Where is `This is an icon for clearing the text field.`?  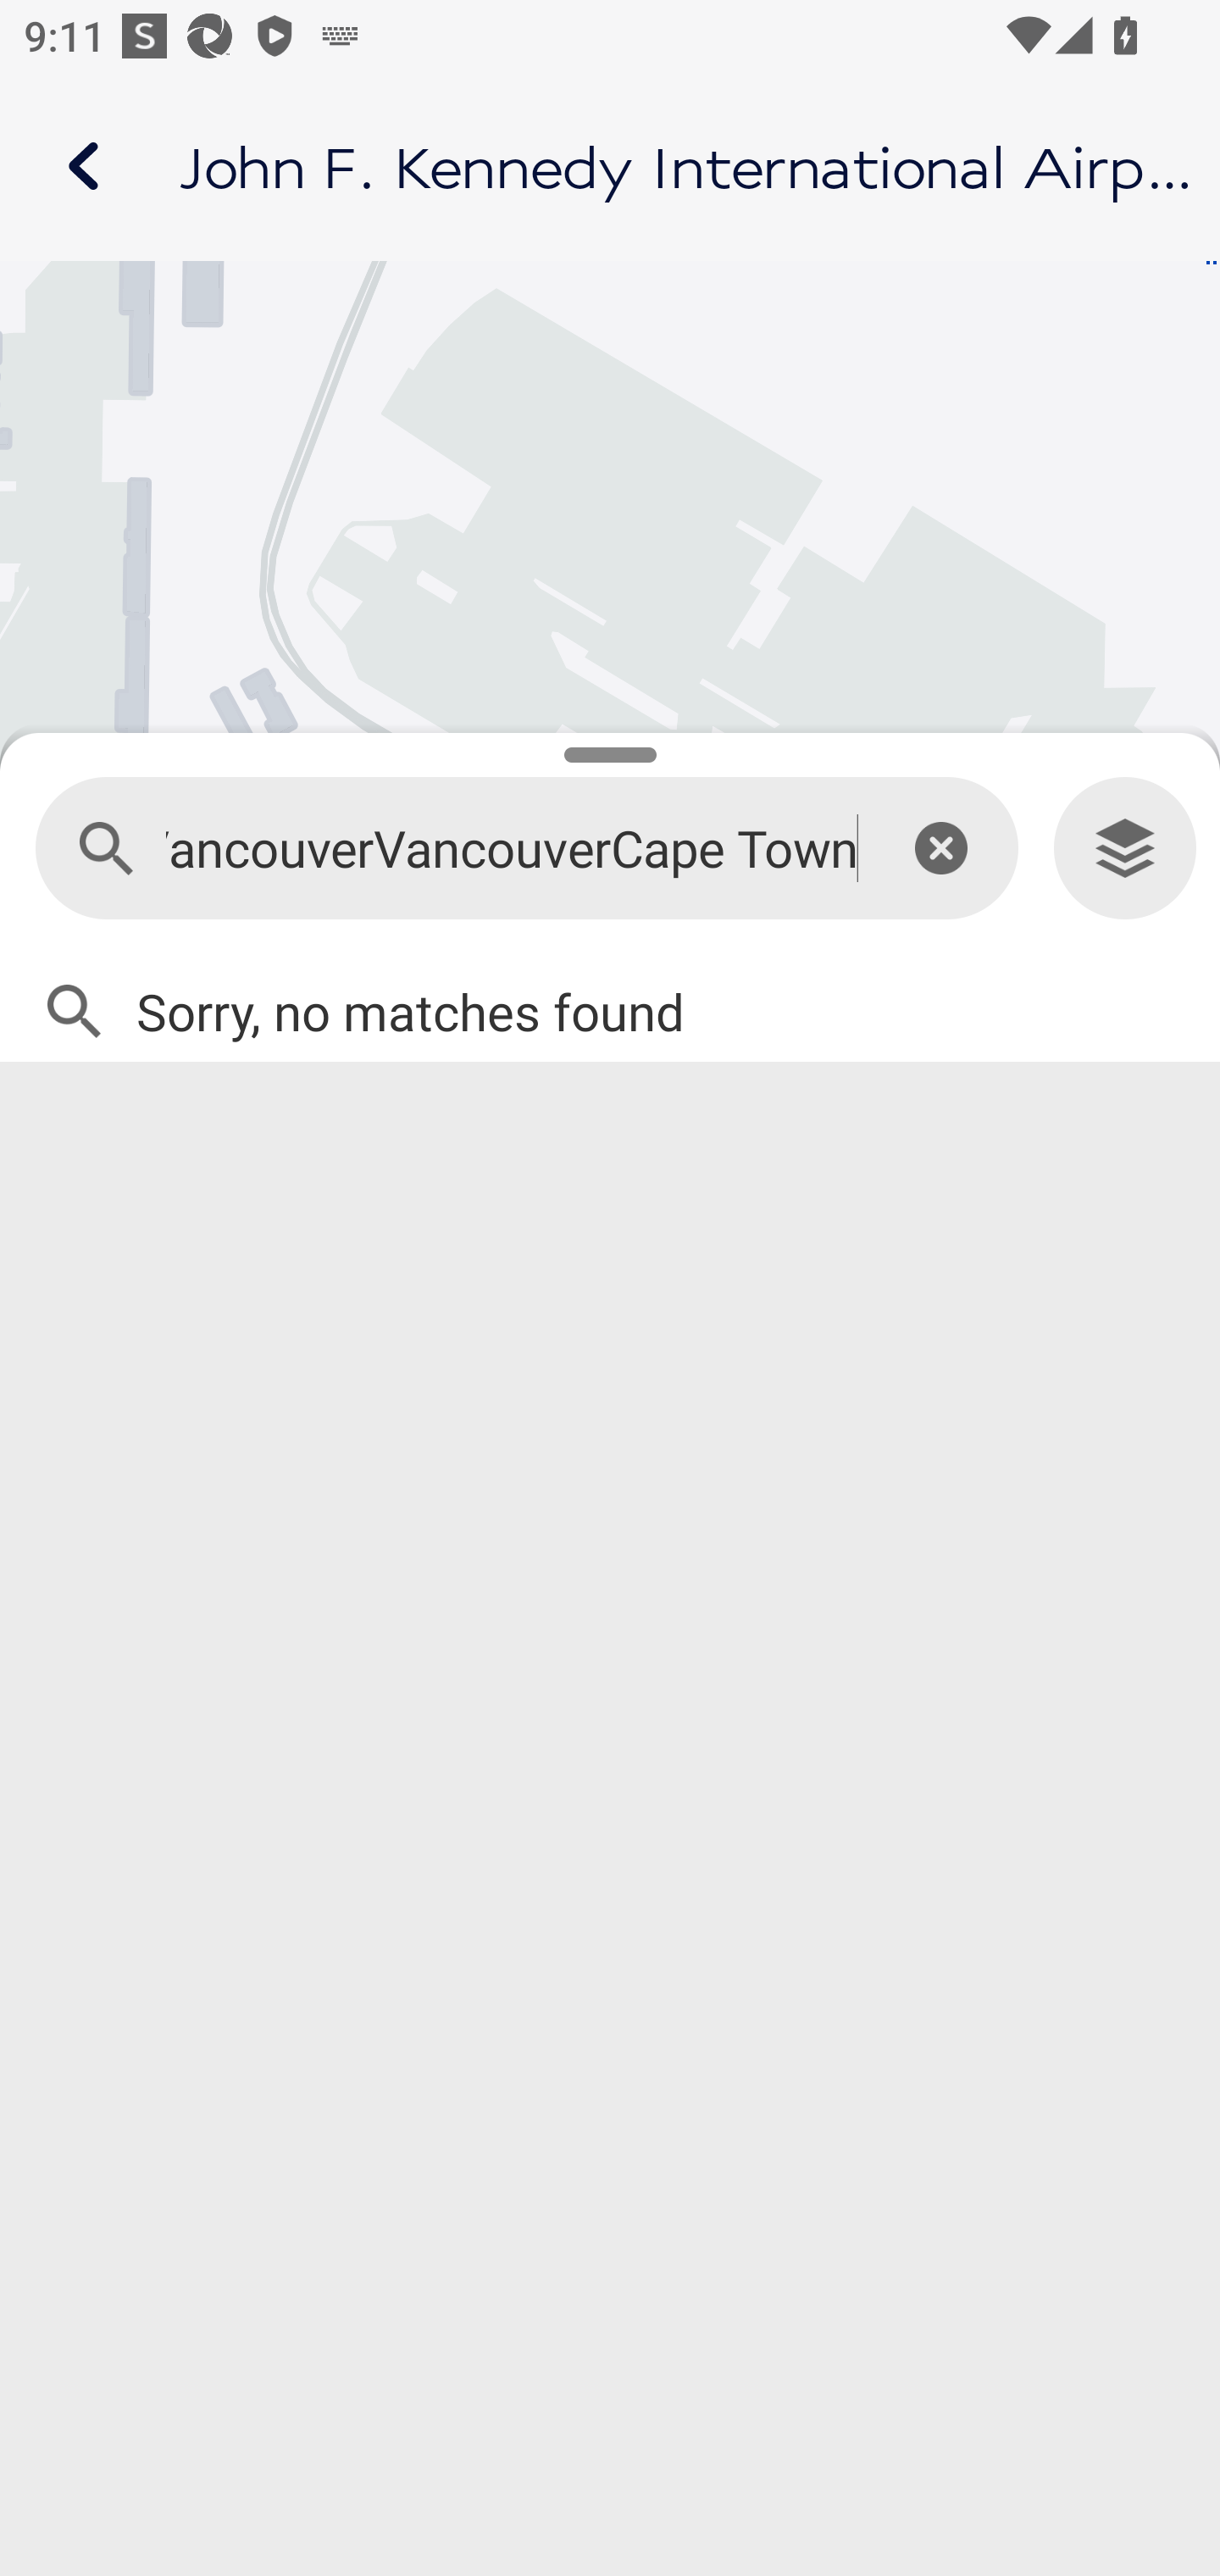
This is an icon for clearing the text field. is located at coordinates (940, 847).